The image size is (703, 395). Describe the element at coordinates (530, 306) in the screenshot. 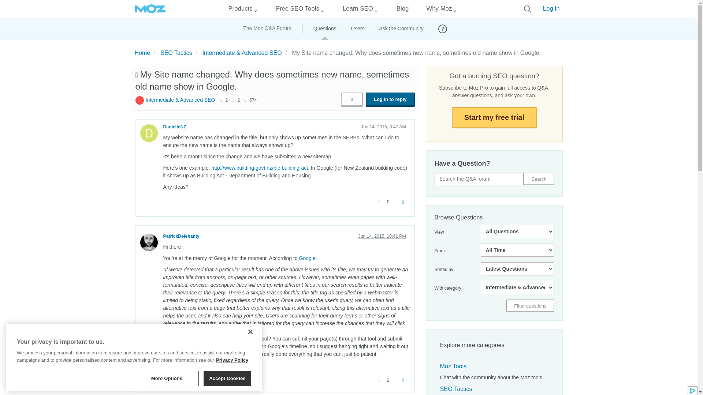

I see `Filter questions` at that location.